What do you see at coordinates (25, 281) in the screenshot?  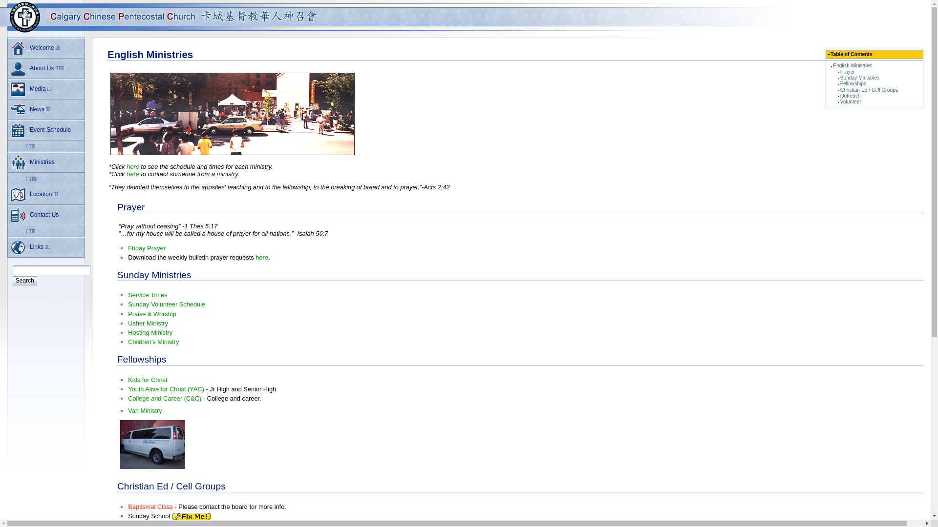 I see `Search` at bounding box center [25, 281].